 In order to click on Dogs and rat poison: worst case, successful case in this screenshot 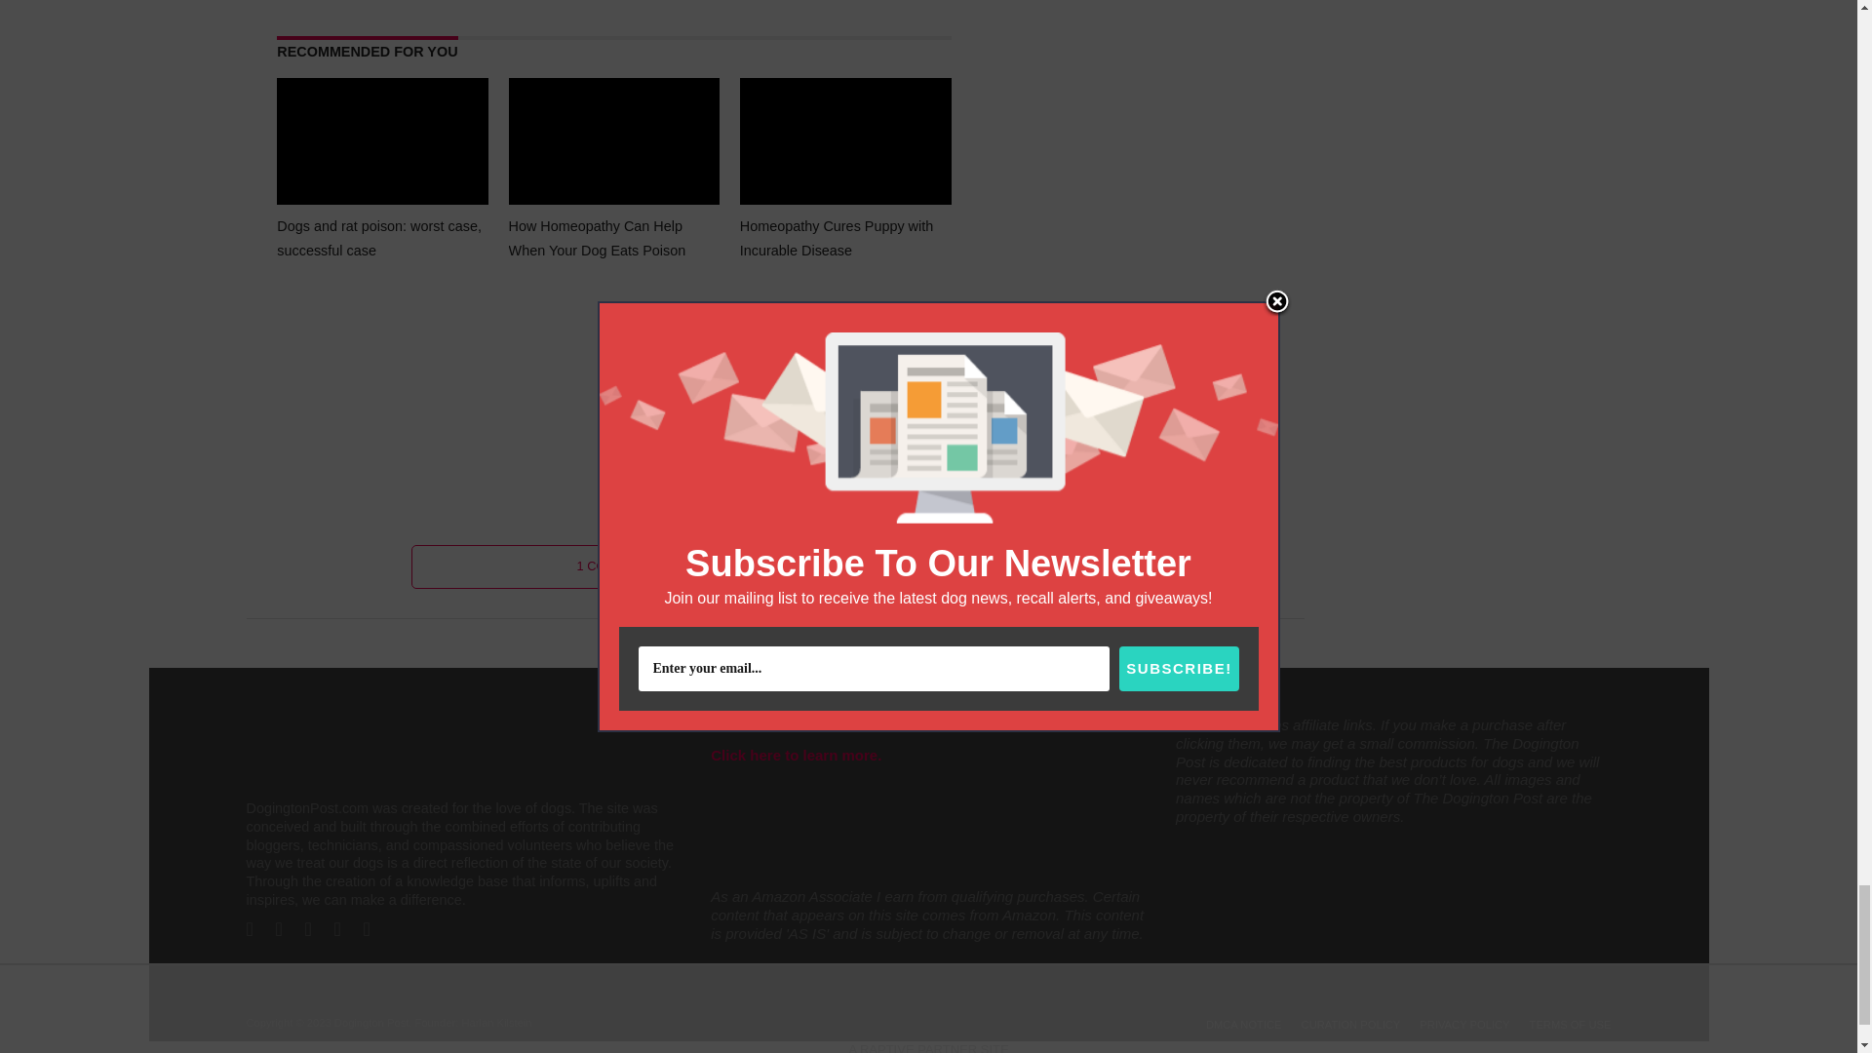, I will do `click(382, 205)`.